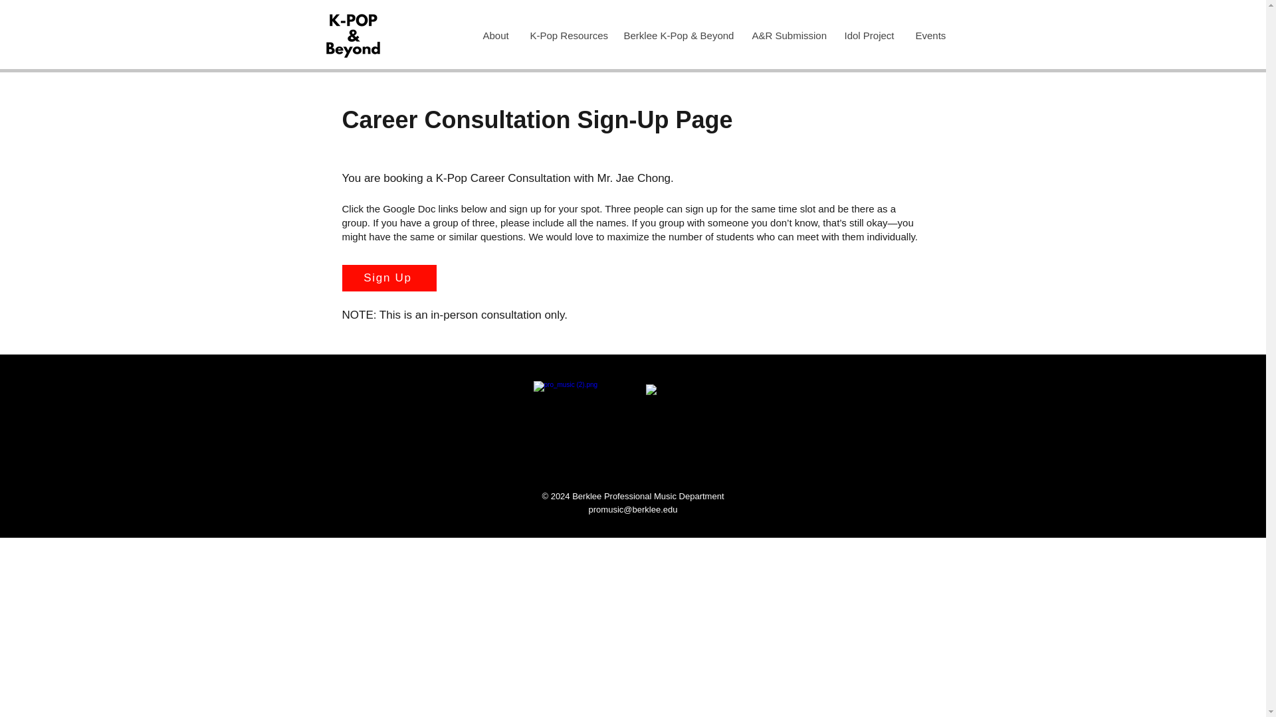 The height and width of the screenshot is (717, 1276). What do you see at coordinates (566, 36) in the screenshot?
I see `K-Pop Resources` at bounding box center [566, 36].